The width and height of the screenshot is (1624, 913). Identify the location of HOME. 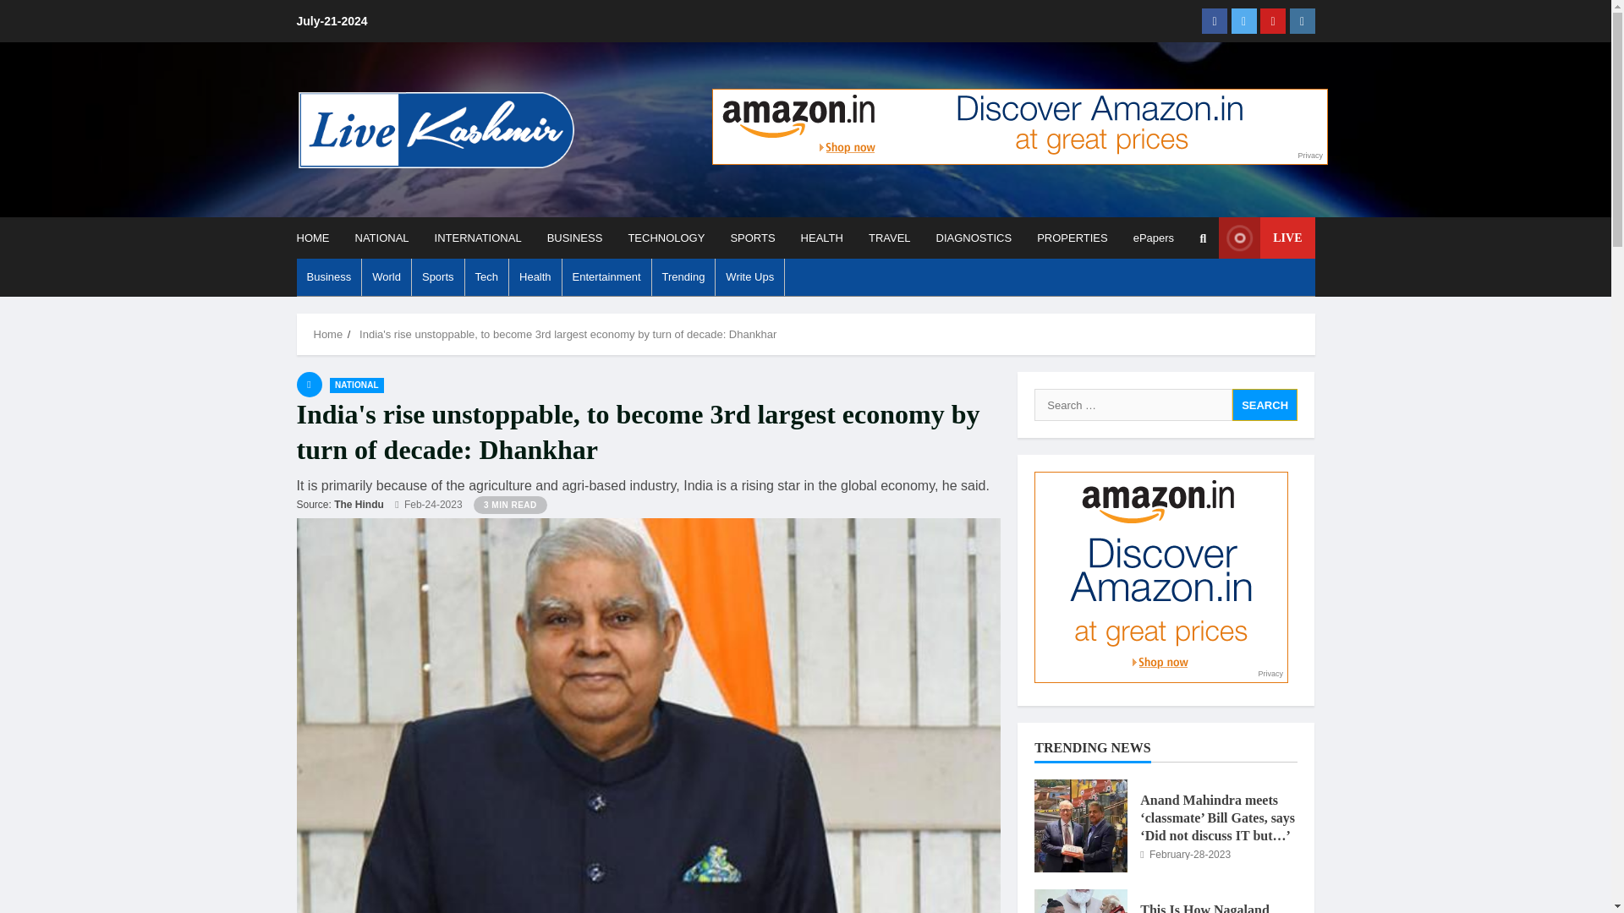
(318, 238).